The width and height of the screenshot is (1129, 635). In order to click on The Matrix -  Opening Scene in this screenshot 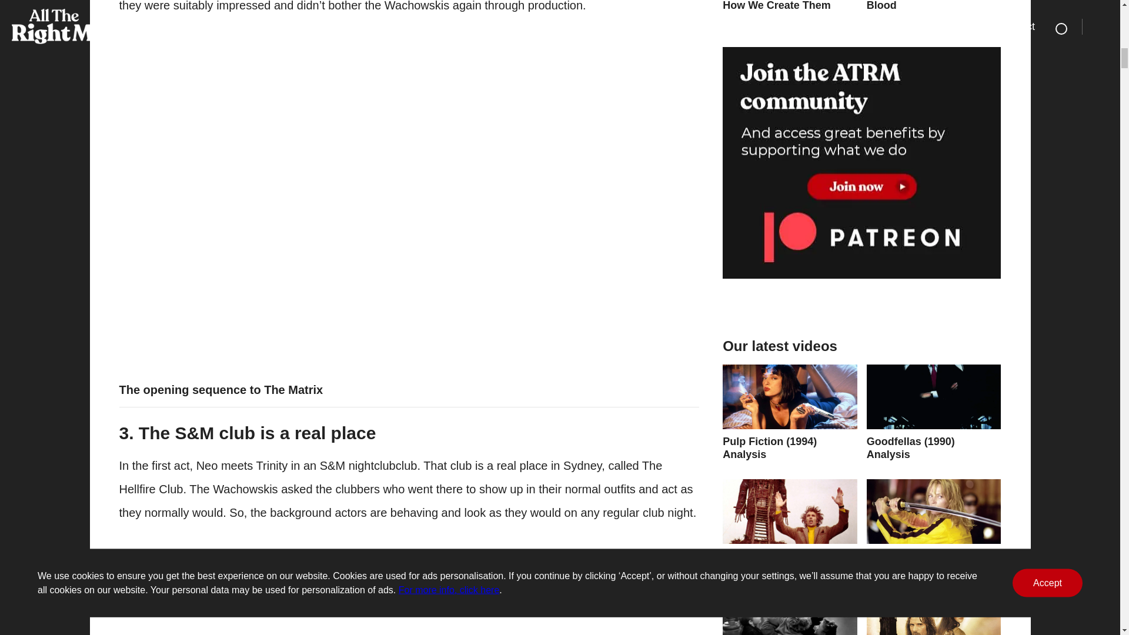, I will do `click(307, 146)`.